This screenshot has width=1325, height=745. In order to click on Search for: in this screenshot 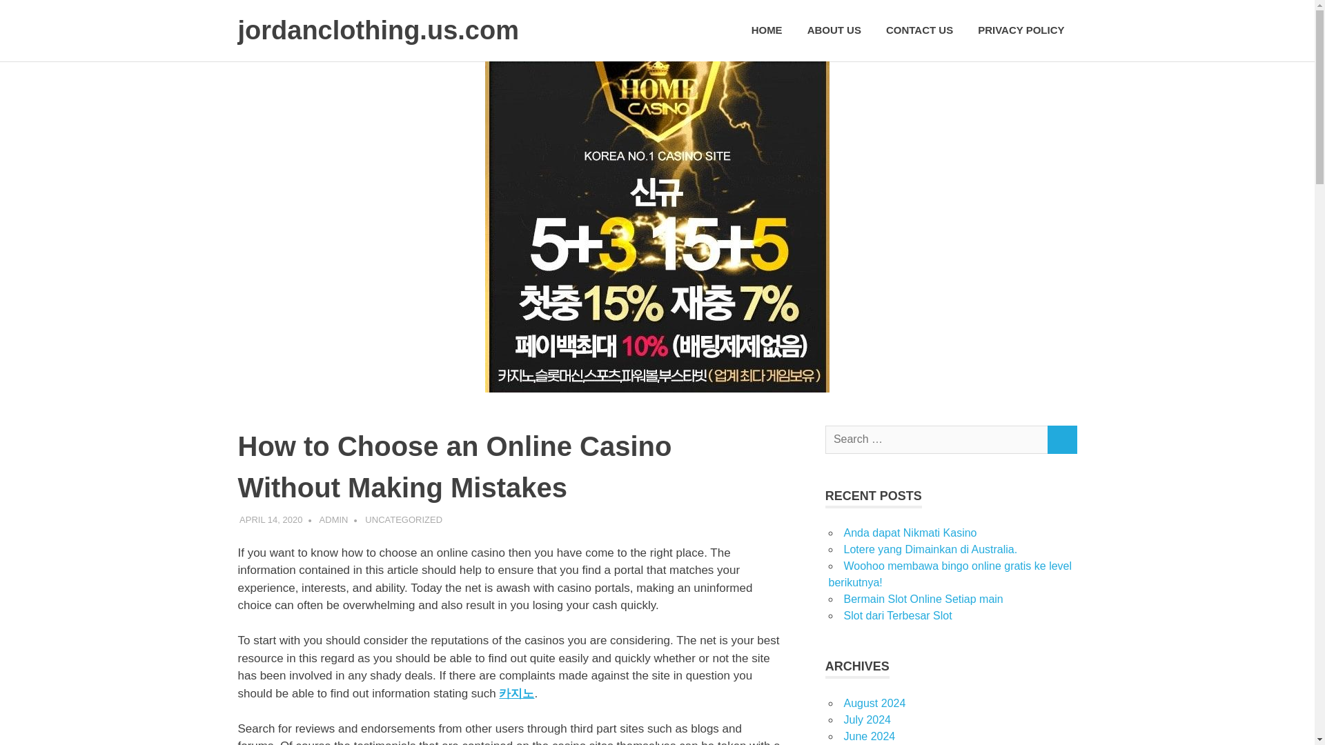, I will do `click(936, 439)`.